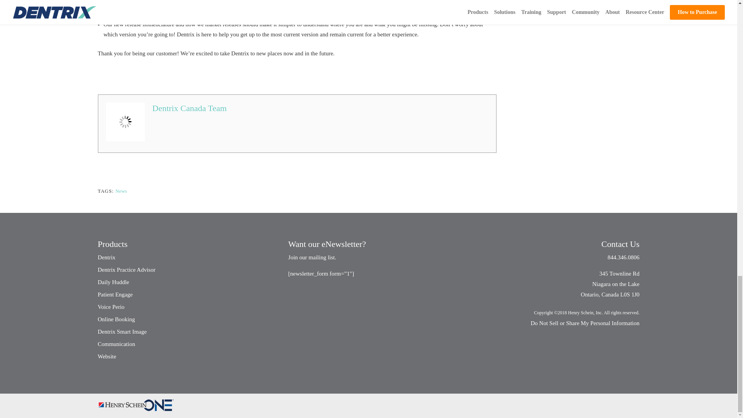 The image size is (743, 418). I want to click on linkedin, so click(147, 76).